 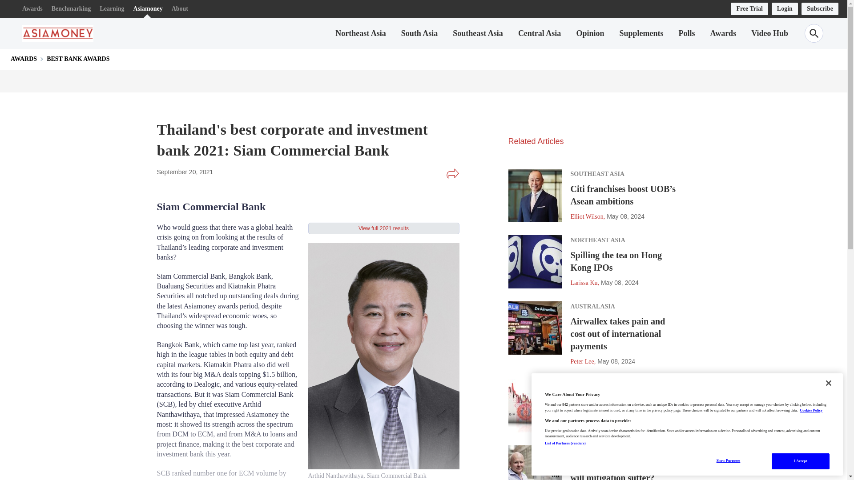 What do you see at coordinates (71, 9) in the screenshot?
I see `Benchmarking` at bounding box center [71, 9].